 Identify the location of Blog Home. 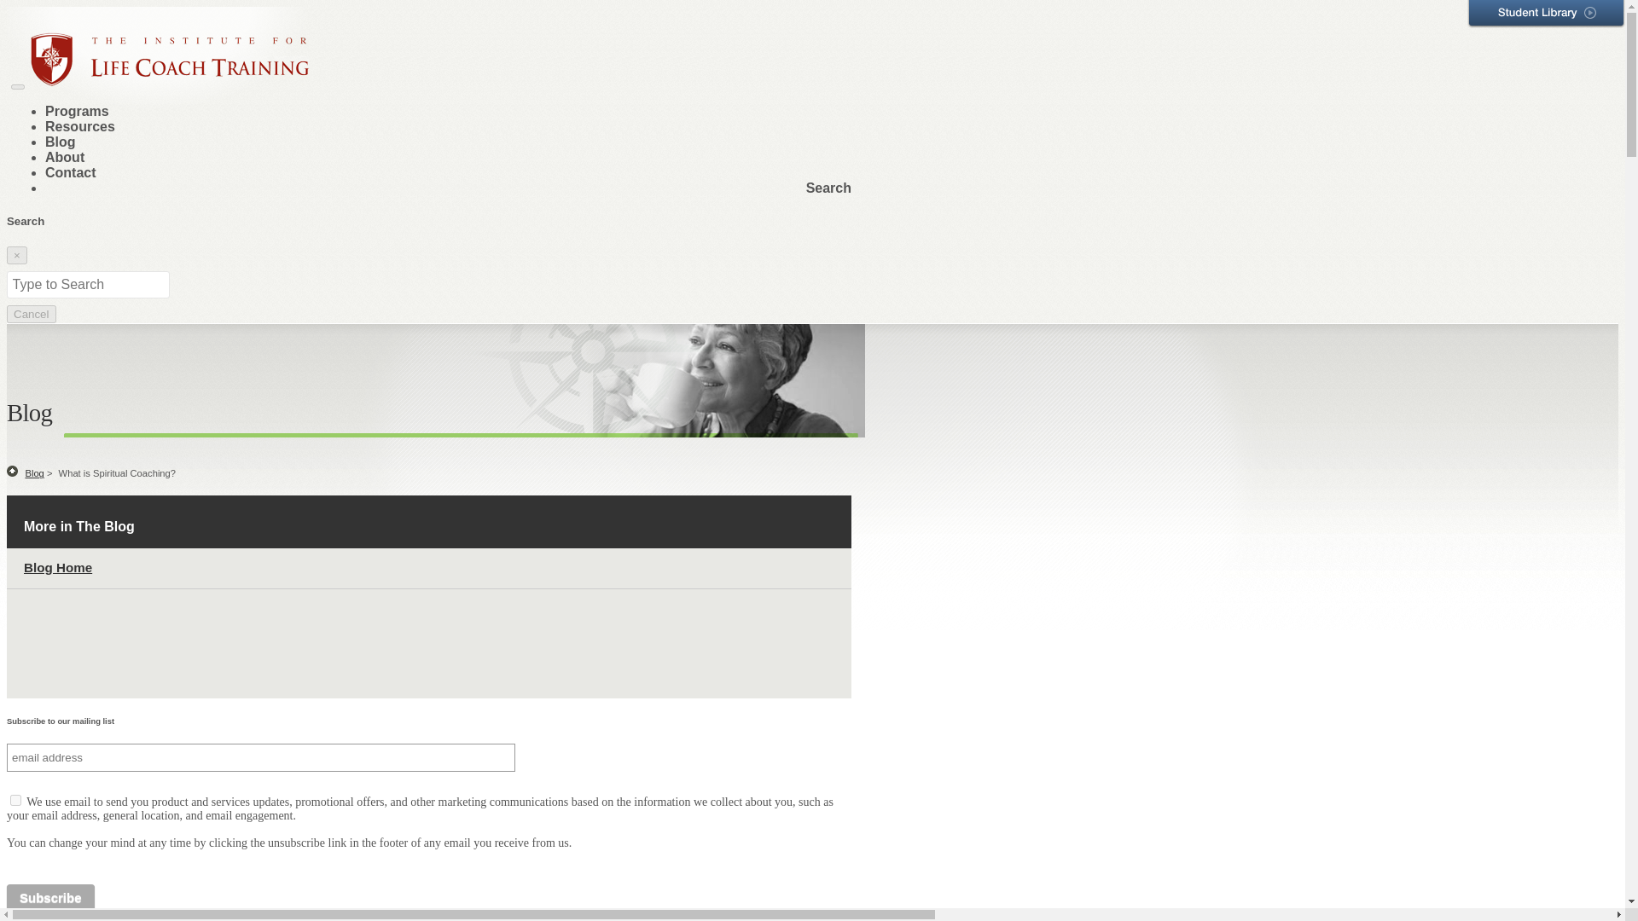
(58, 566).